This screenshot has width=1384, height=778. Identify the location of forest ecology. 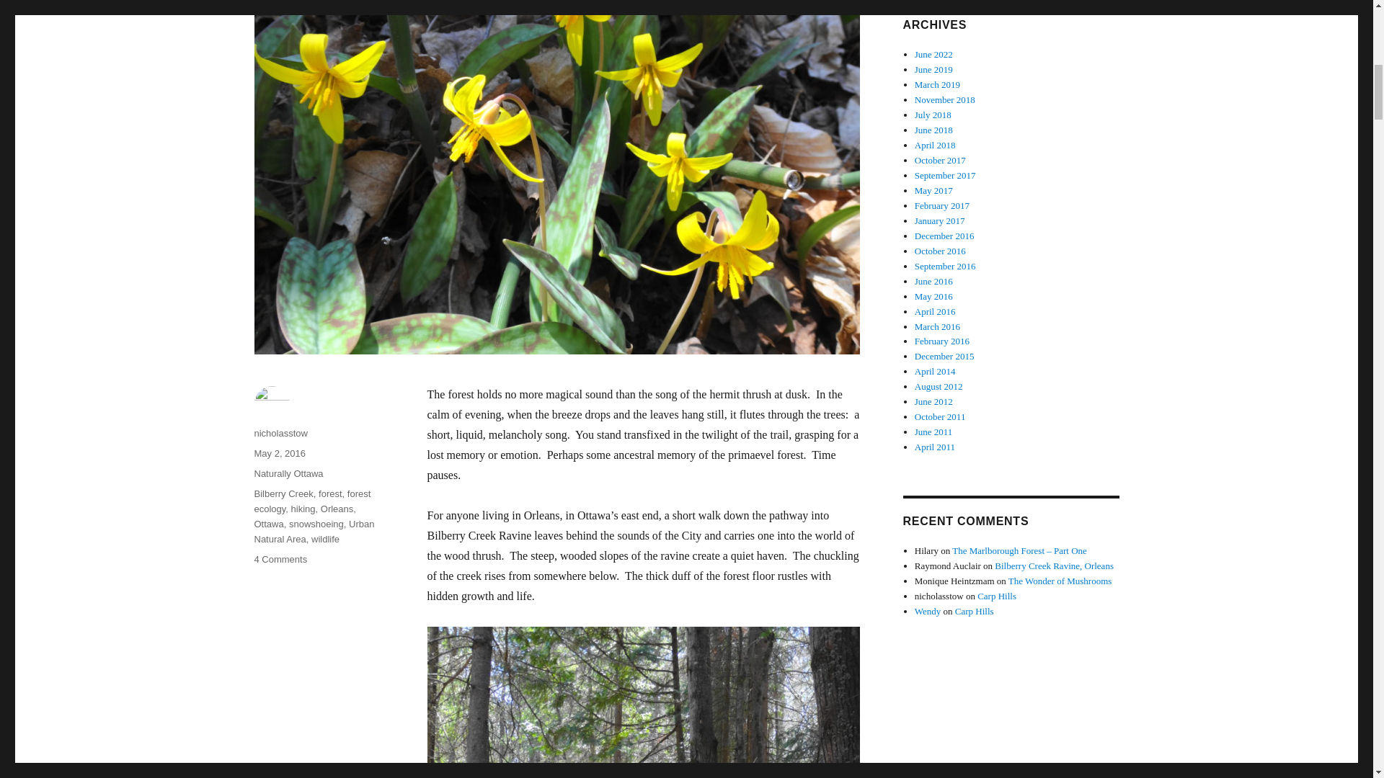
(311, 501).